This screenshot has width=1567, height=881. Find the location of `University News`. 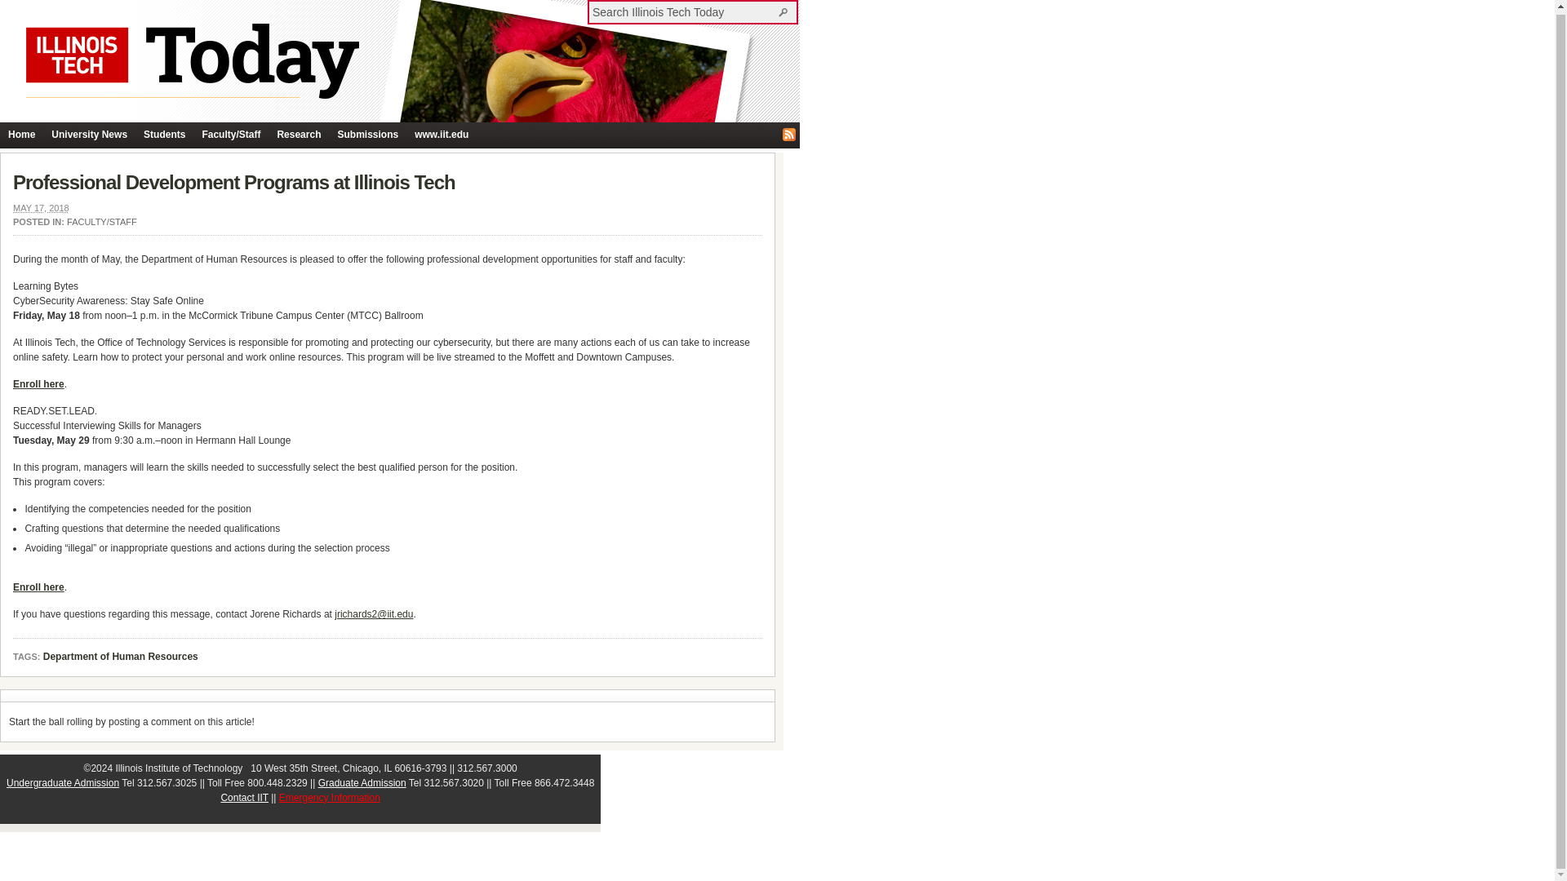

University News is located at coordinates (89, 135).